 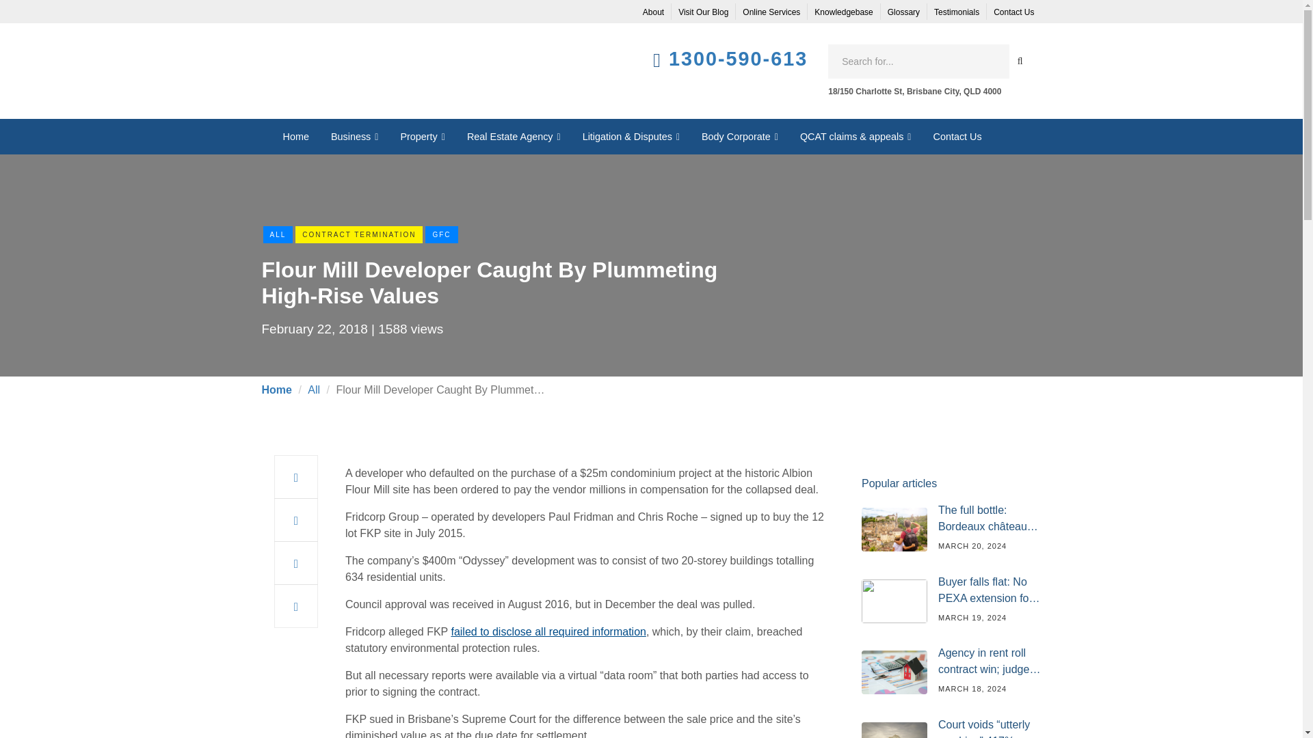 I want to click on Real Estate Agency, so click(x=513, y=136).